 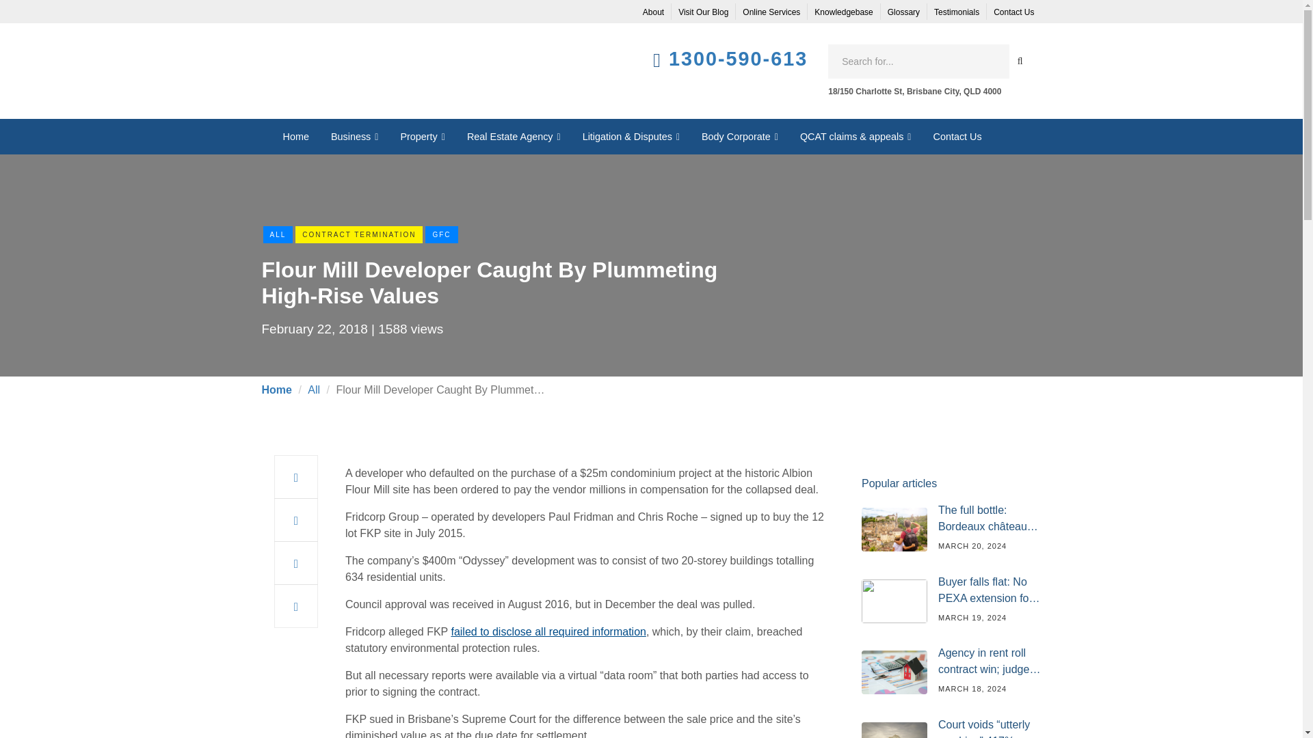 I want to click on Real Estate Agency, so click(x=513, y=136).